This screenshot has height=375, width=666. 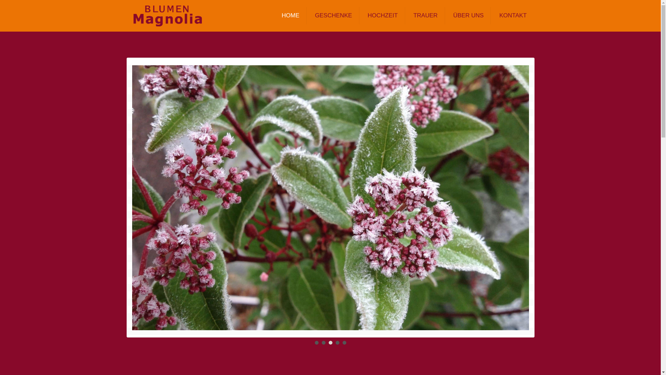 What do you see at coordinates (167, 16) in the screenshot?
I see `Blumen Magnolia` at bounding box center [167, 16].